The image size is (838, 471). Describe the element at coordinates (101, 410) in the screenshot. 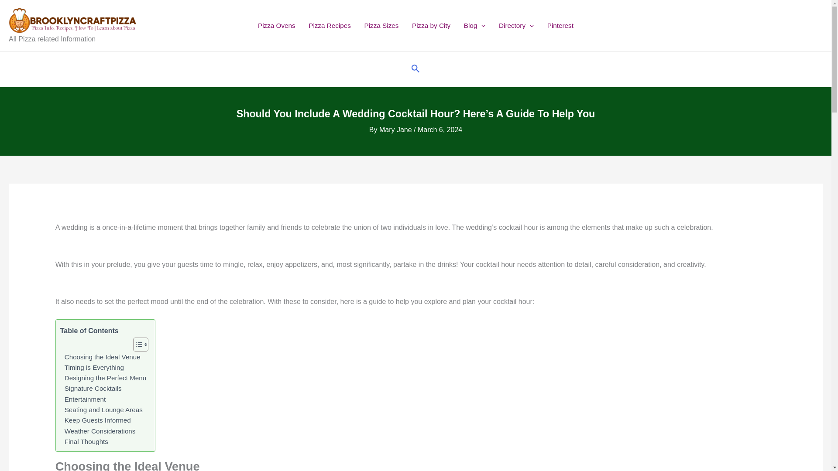

I see `Seating and Lounge Areas` at that location.